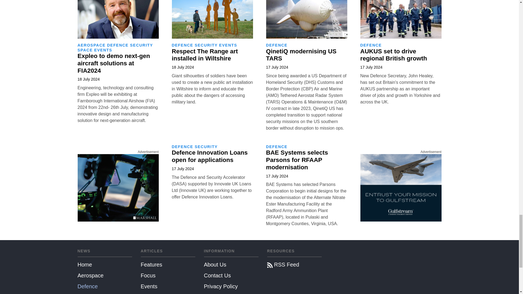 The height and width of the screenshot is (294, 523). What do you see at coordinates (92, 45) in the screenshot?
I see `AEROSPACE` at bounding box center [92, 45].